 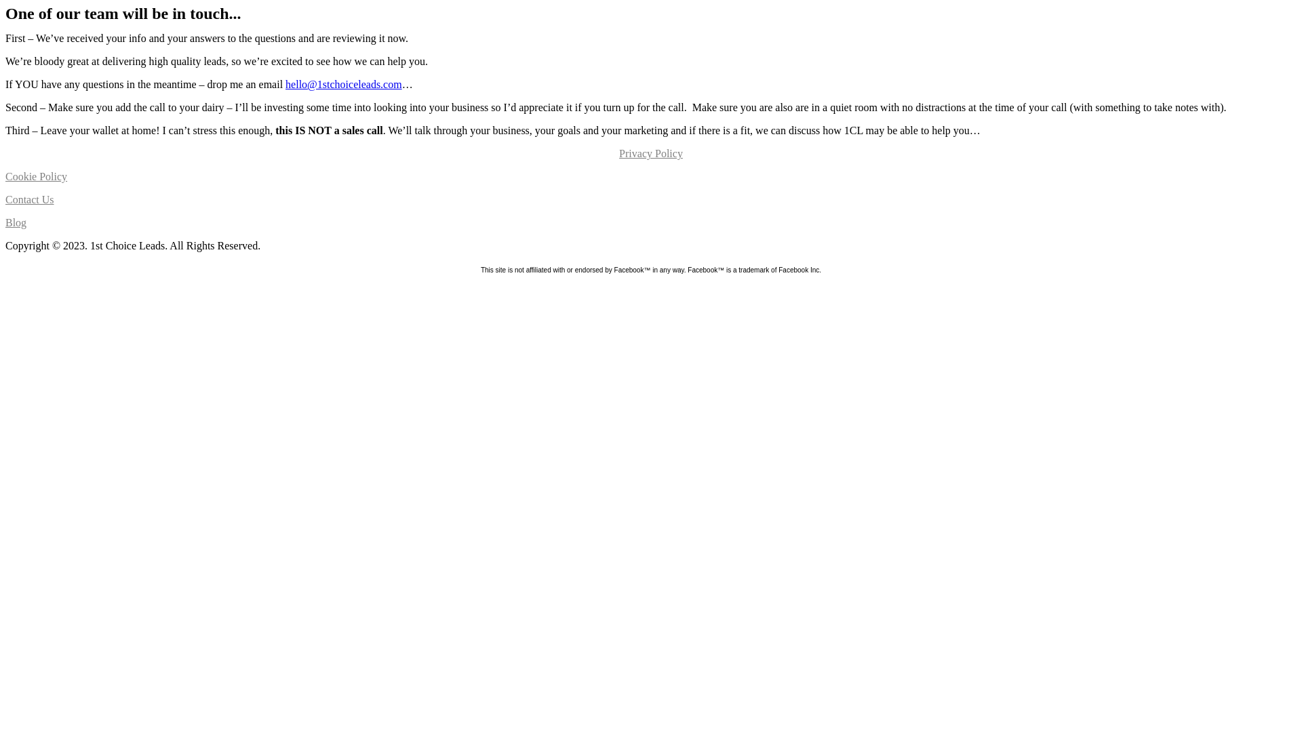 I want to click on Privacy Policy, so click(x=651, y=153).